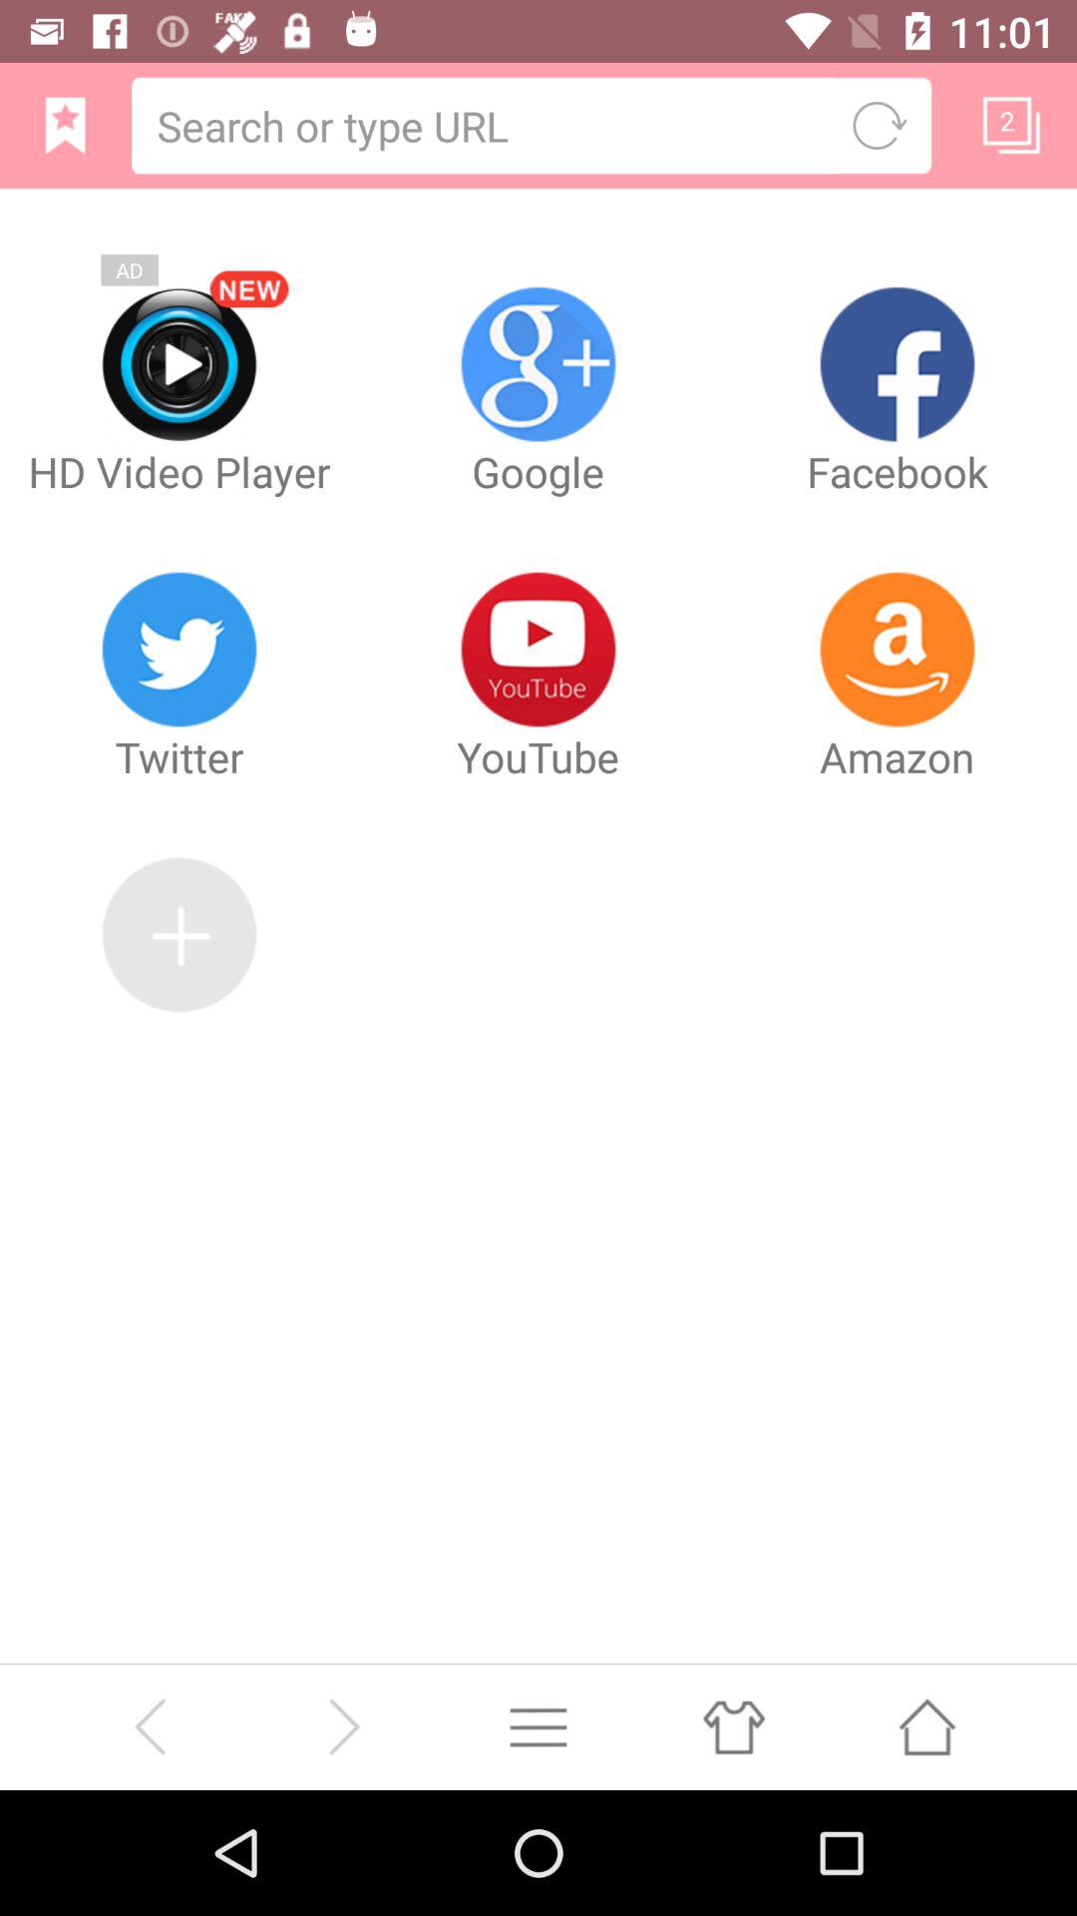 This screenshot has height=1916, width=1077. Describe the element at coordinates (150, 1726) in the screenshot. I see `go back to last page` at that location.